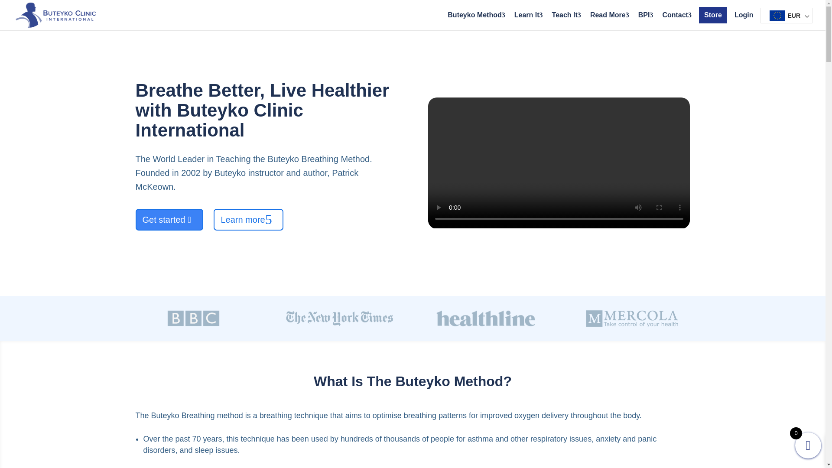  What do you see at coordinates (193, 318) in the screenshot?
I see `bbc-logo-min` at bounding box center [193, 318].